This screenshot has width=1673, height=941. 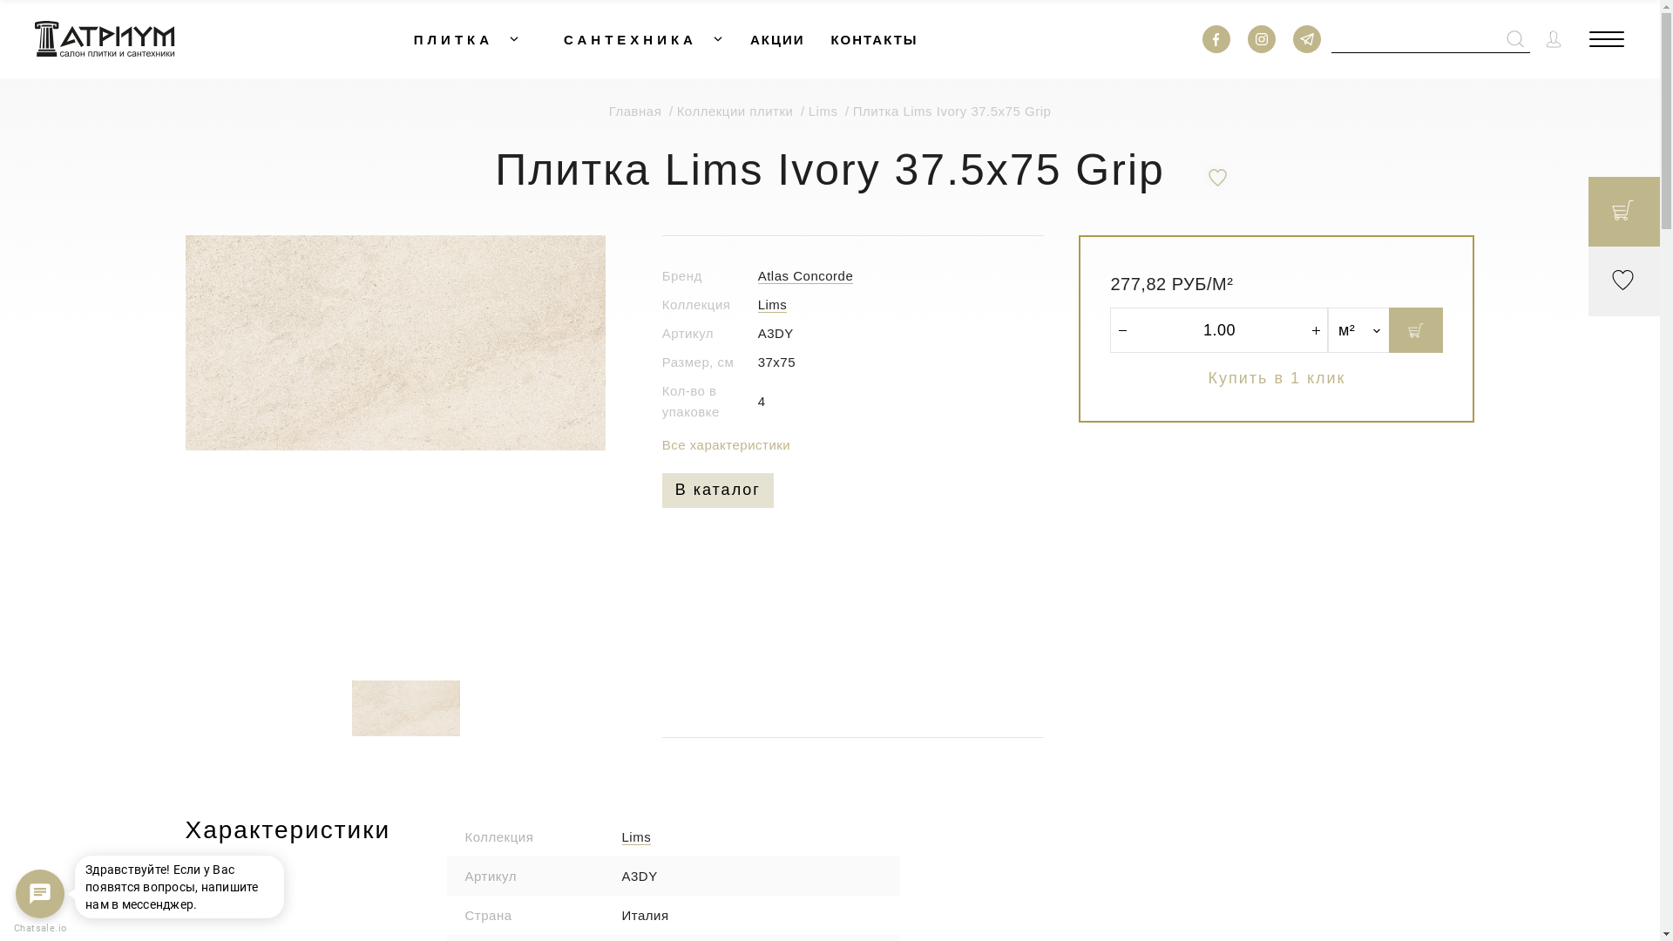 What do you see at coordinates (831, 112) in the screenshot?
I see `Lims` at bounding box center [831, 112].